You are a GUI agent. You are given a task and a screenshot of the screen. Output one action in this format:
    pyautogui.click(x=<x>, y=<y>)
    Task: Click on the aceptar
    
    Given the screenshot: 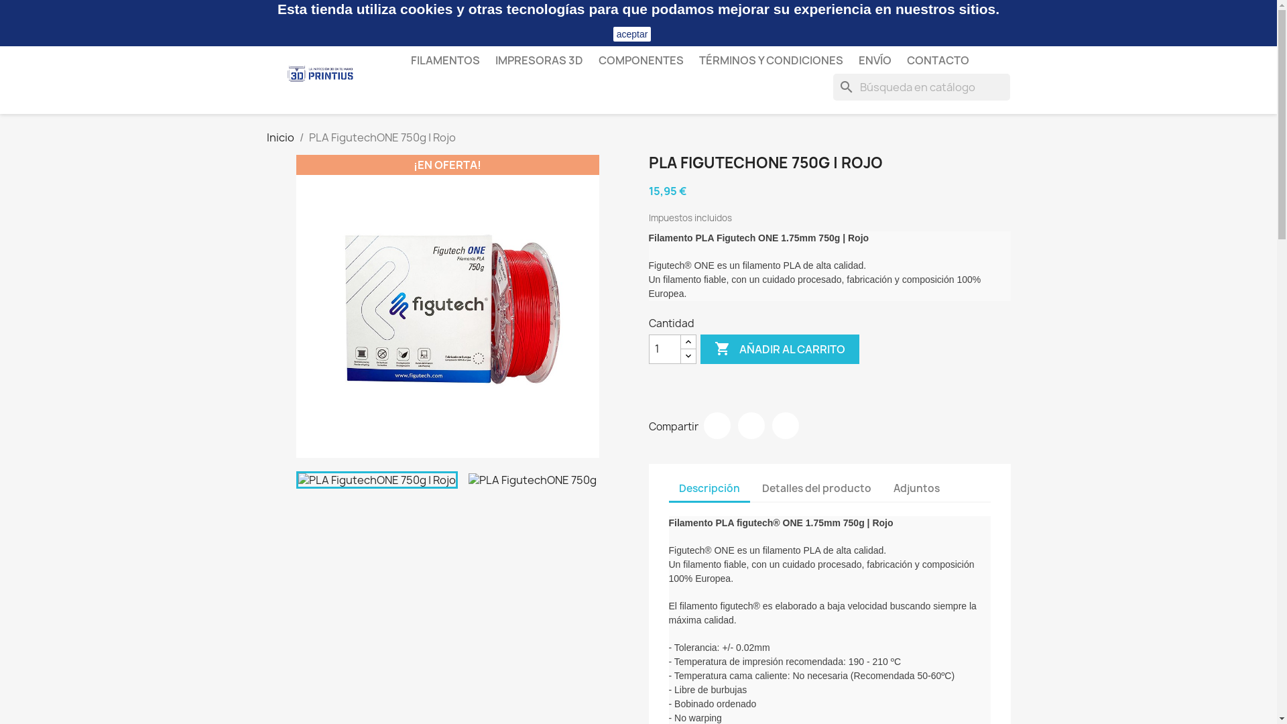 What is the action you would take?
    pyautogui.click(x=633, y=34)
    